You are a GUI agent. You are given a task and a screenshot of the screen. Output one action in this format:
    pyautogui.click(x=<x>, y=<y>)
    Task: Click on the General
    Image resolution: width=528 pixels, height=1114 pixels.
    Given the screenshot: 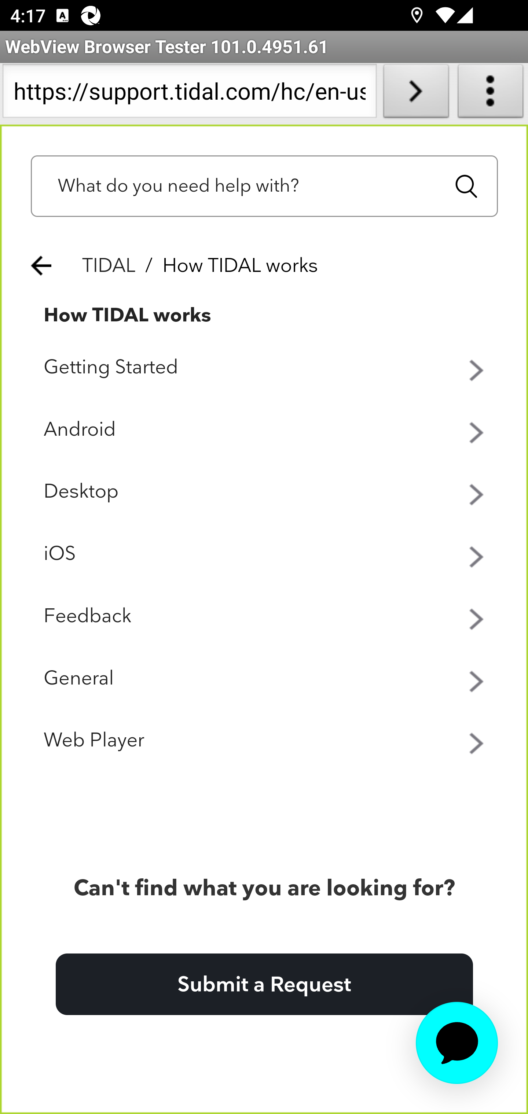 What is the action you would take?
    pyautogui.click(x=265, y=679)
    